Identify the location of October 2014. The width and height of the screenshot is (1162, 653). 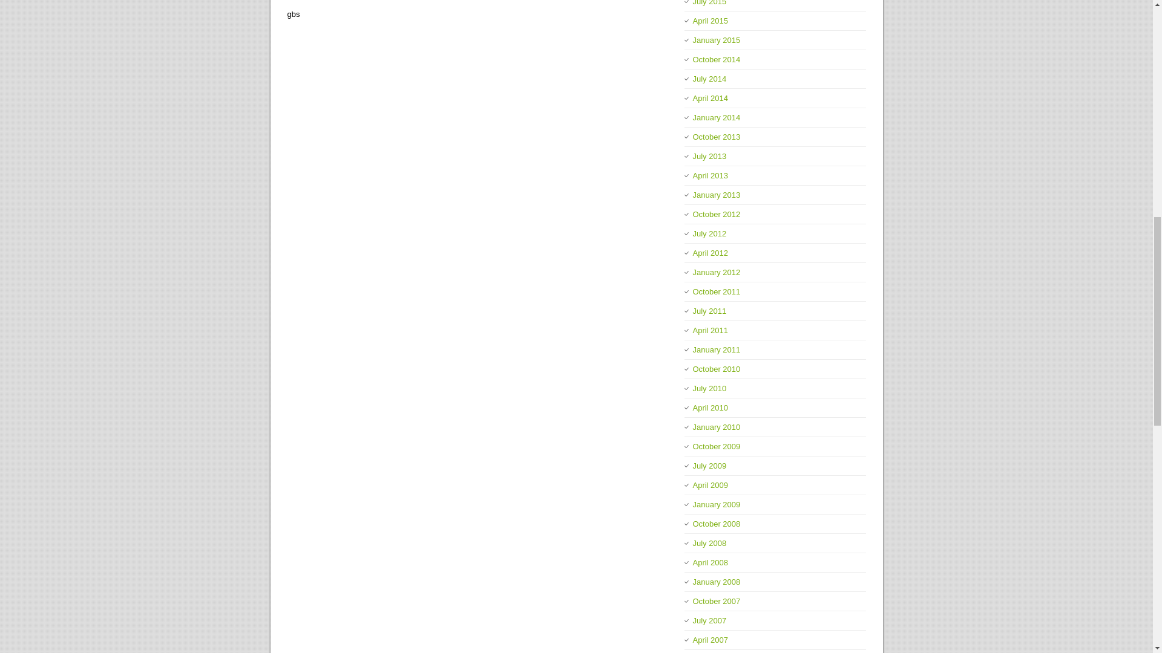
(717, 59).